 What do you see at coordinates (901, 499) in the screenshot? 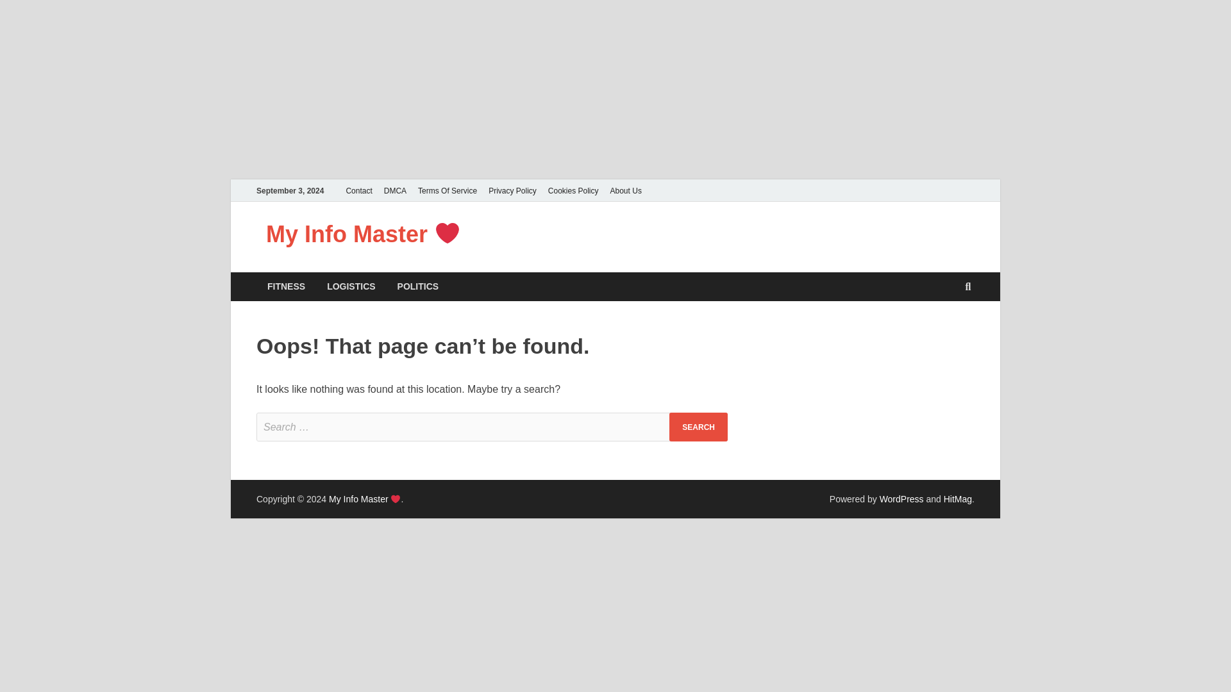
I see `WordPress` at bounding box center [901, 499].